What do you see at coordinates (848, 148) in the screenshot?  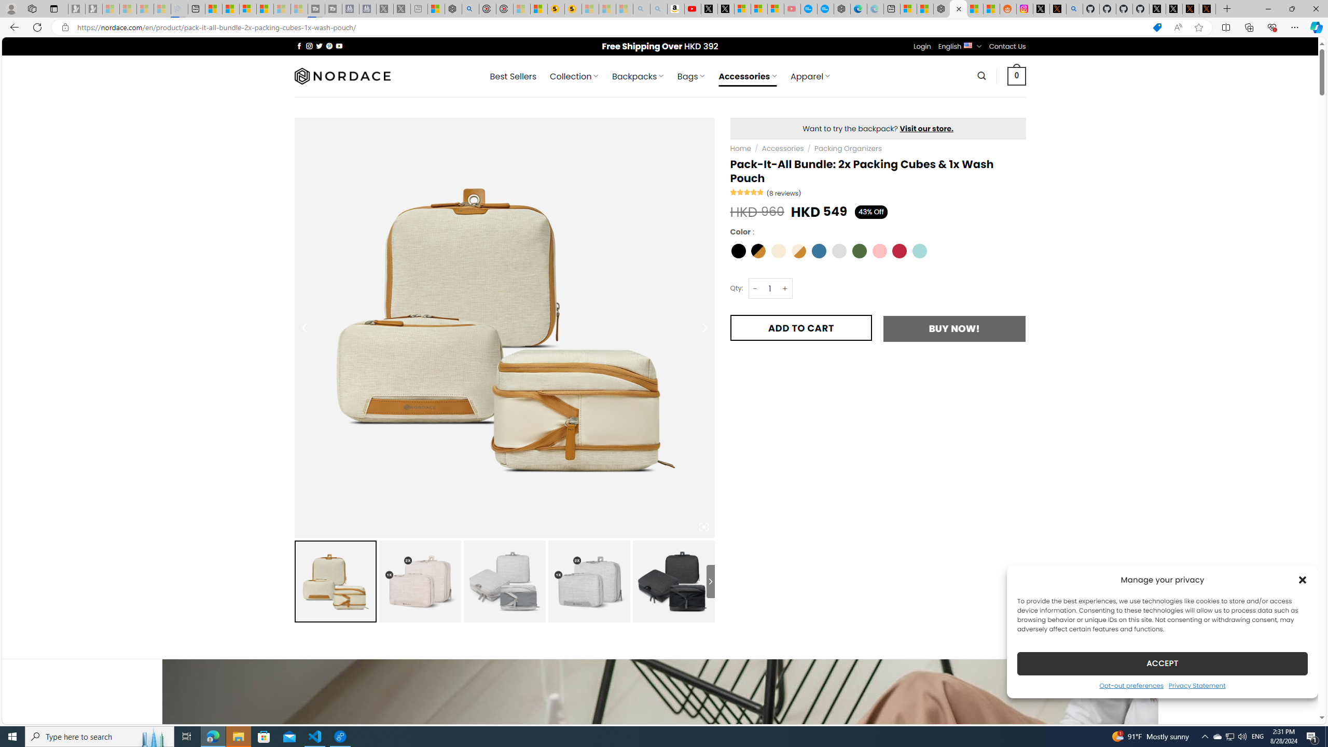 I see `Packing Organizers` at bounding box center [848, 148].